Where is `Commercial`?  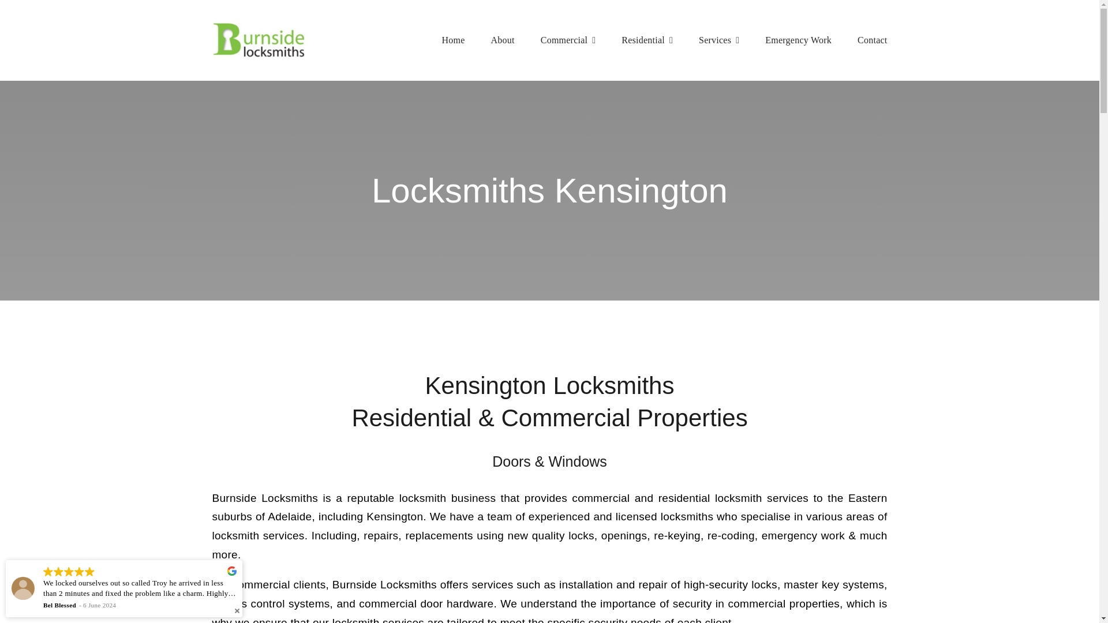 Commercial is located at coordinates (568, 40).